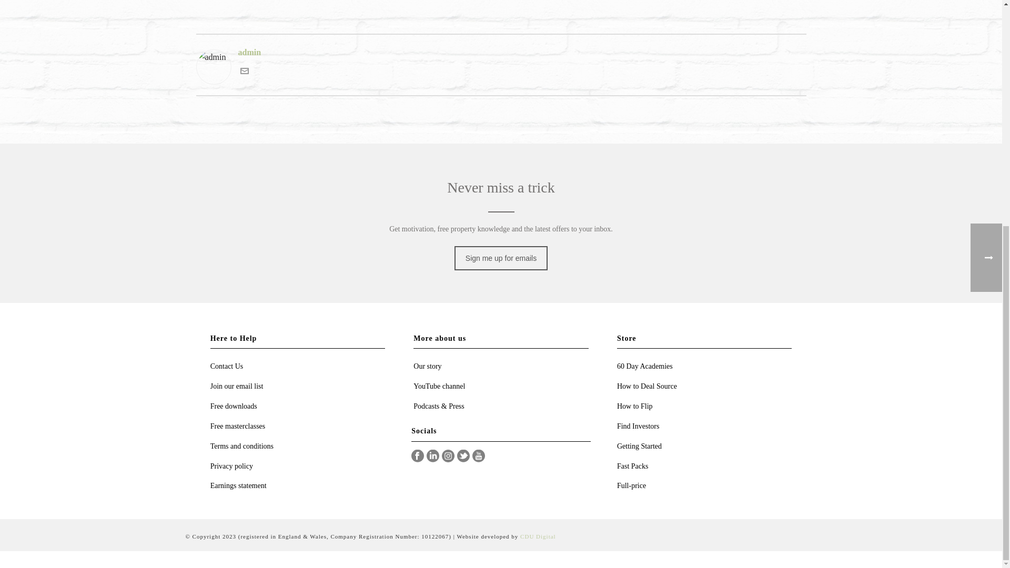 The width and height of the screenshot is (1010, 568). I want to click on  instagram, so click(448, 457).